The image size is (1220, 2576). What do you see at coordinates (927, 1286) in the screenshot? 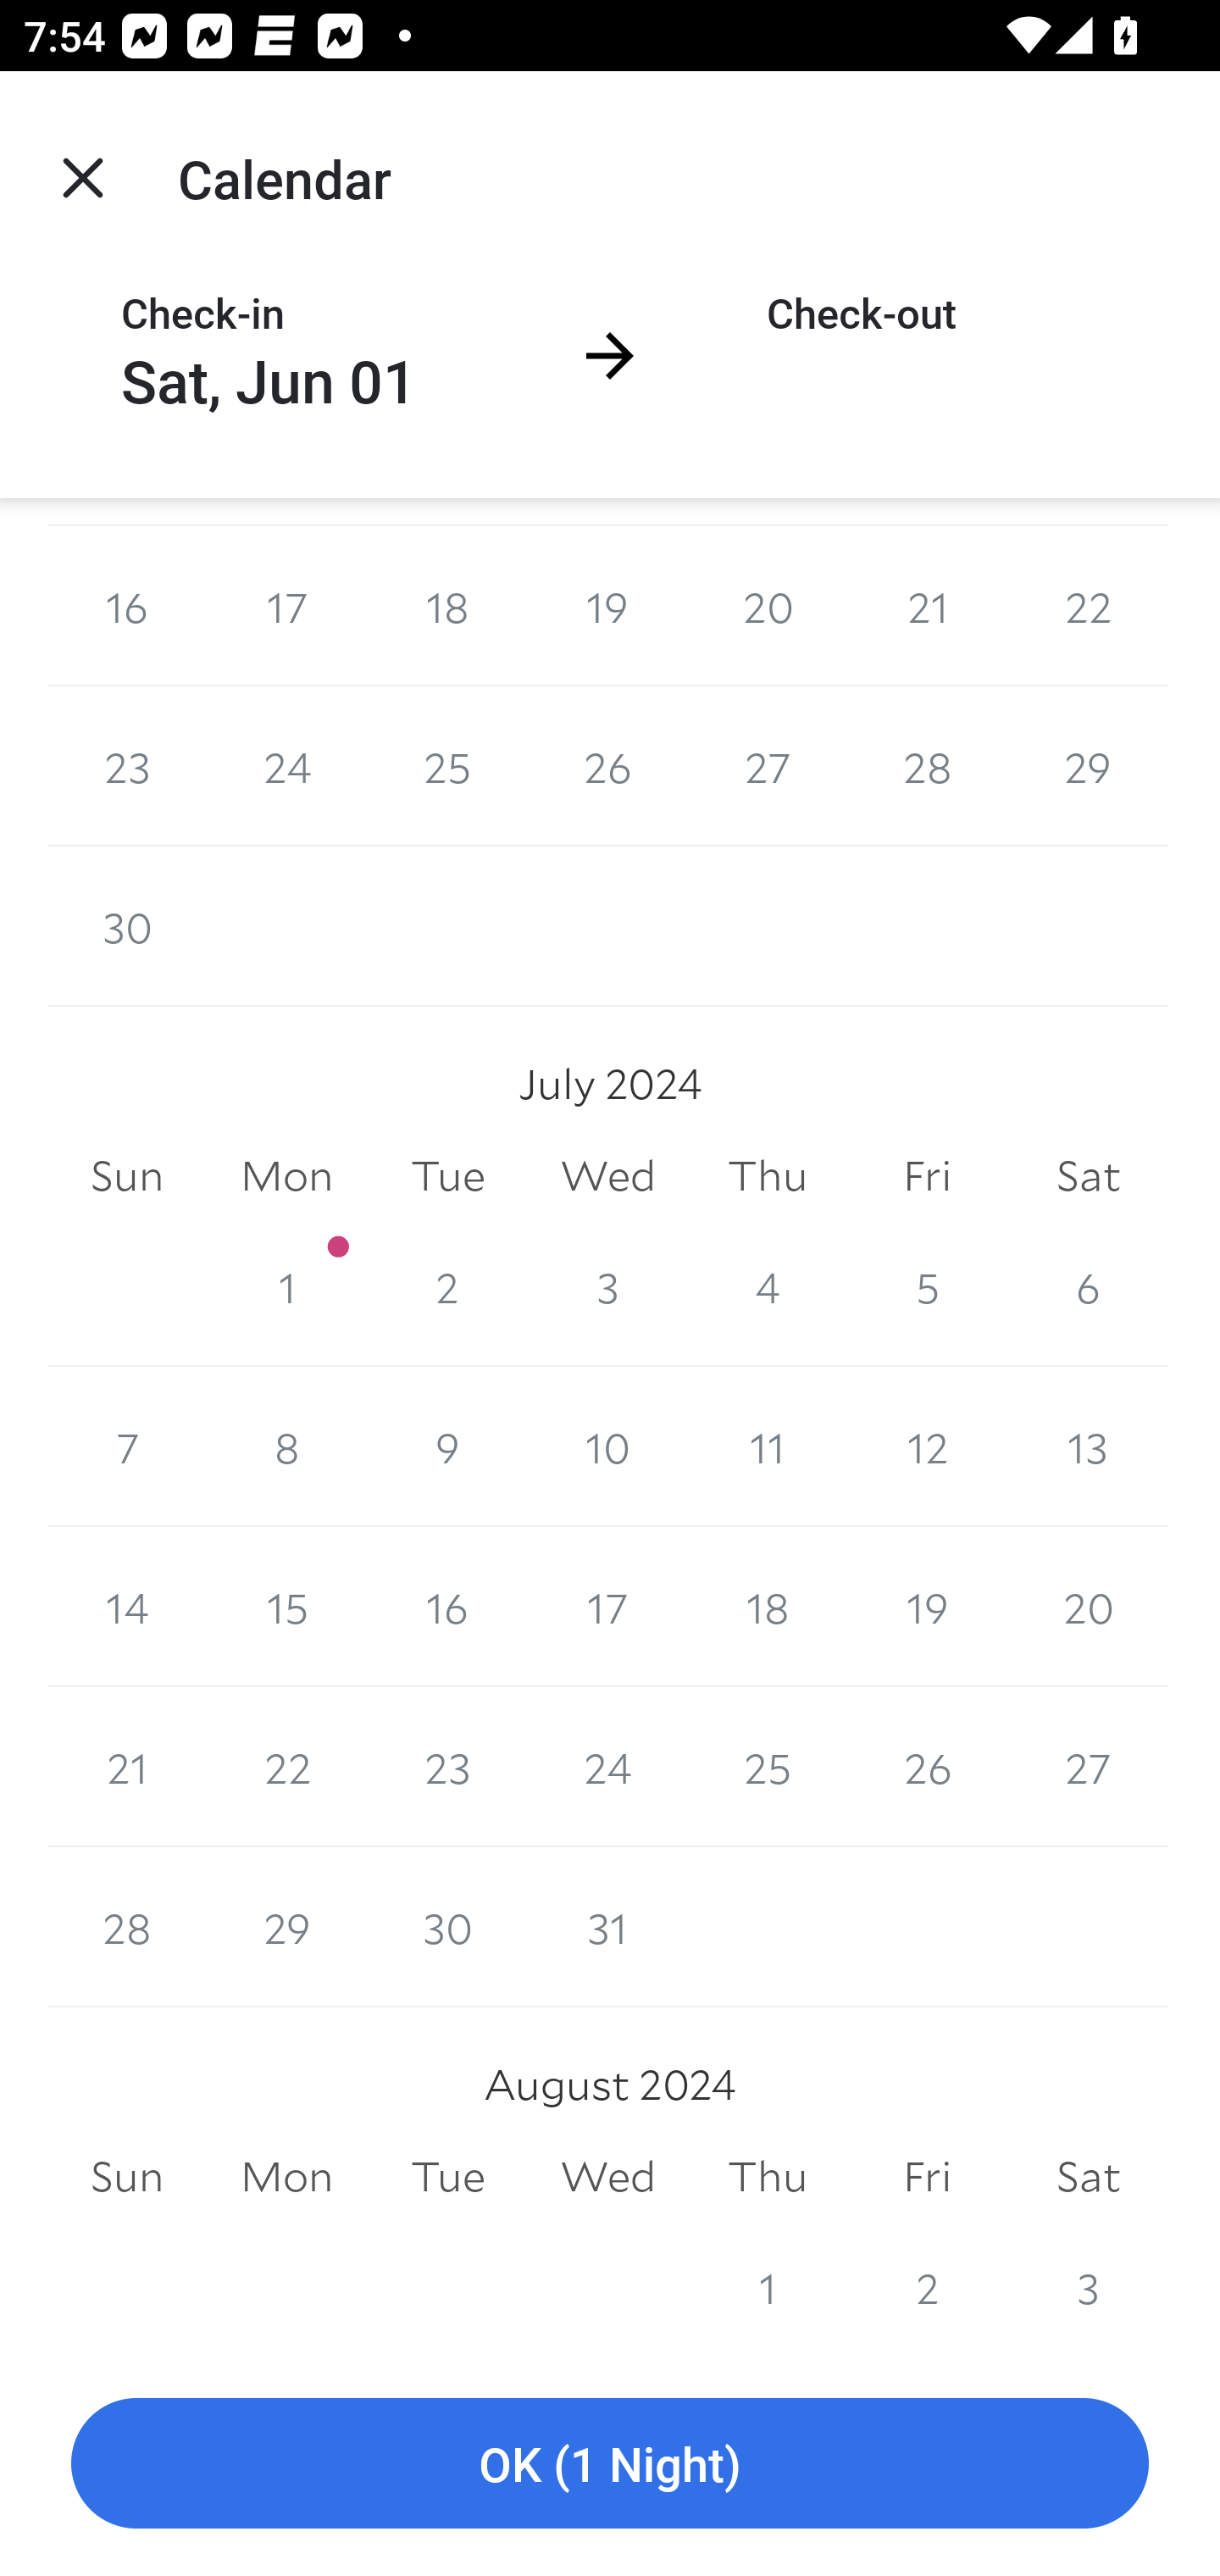
I see `5 5 July 2024` at bounding box center [927, 1286].